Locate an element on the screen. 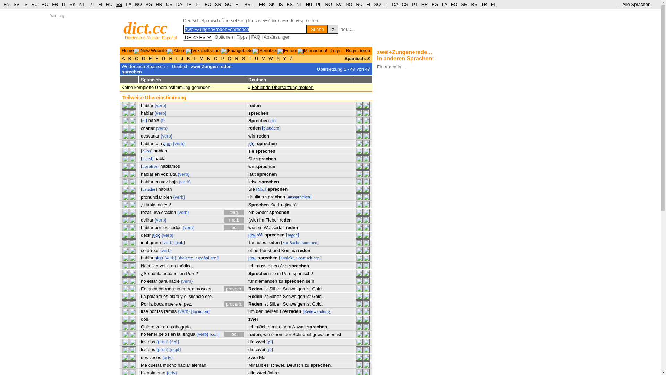 The height and width of the screenshot is (375, 666). ramas is located at coordinates (170, 311).